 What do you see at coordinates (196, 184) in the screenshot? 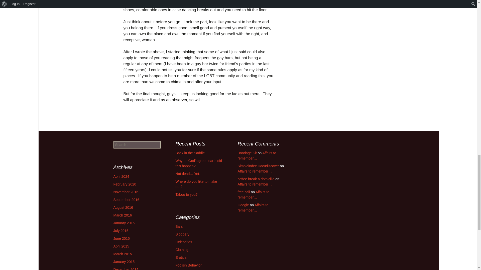
I see `Where do you like to make out?` at bounding box center [196, 184].